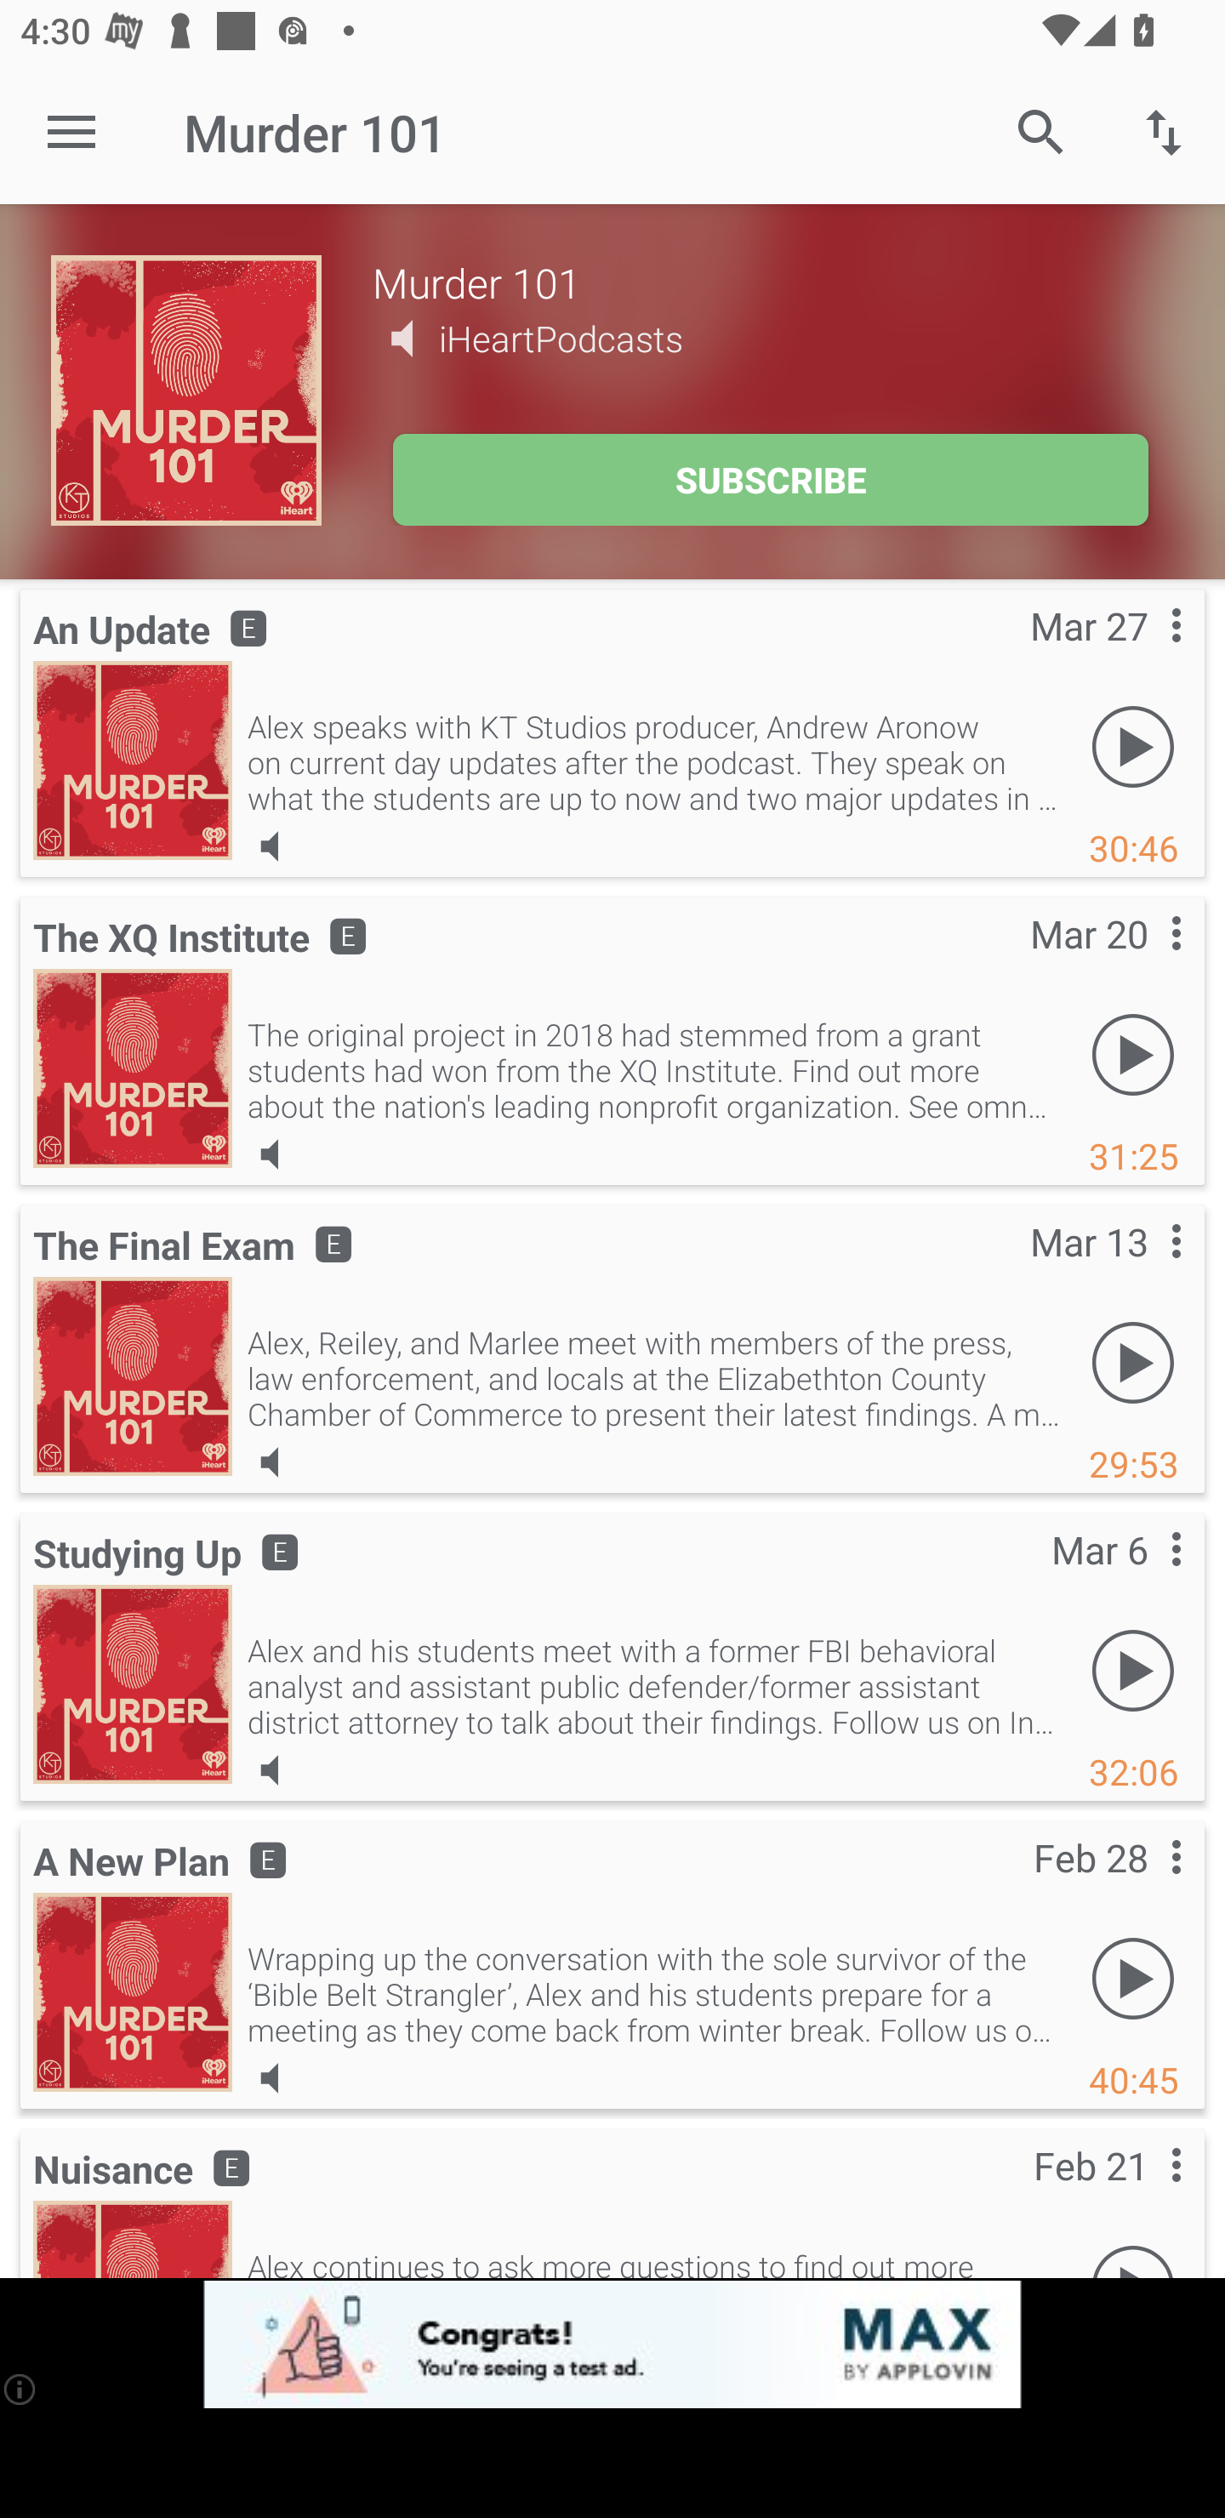 The image size is (1225, 2518). Describe the element at coordinates (1133, 747) in the screenshot. I see `Play` at that location.